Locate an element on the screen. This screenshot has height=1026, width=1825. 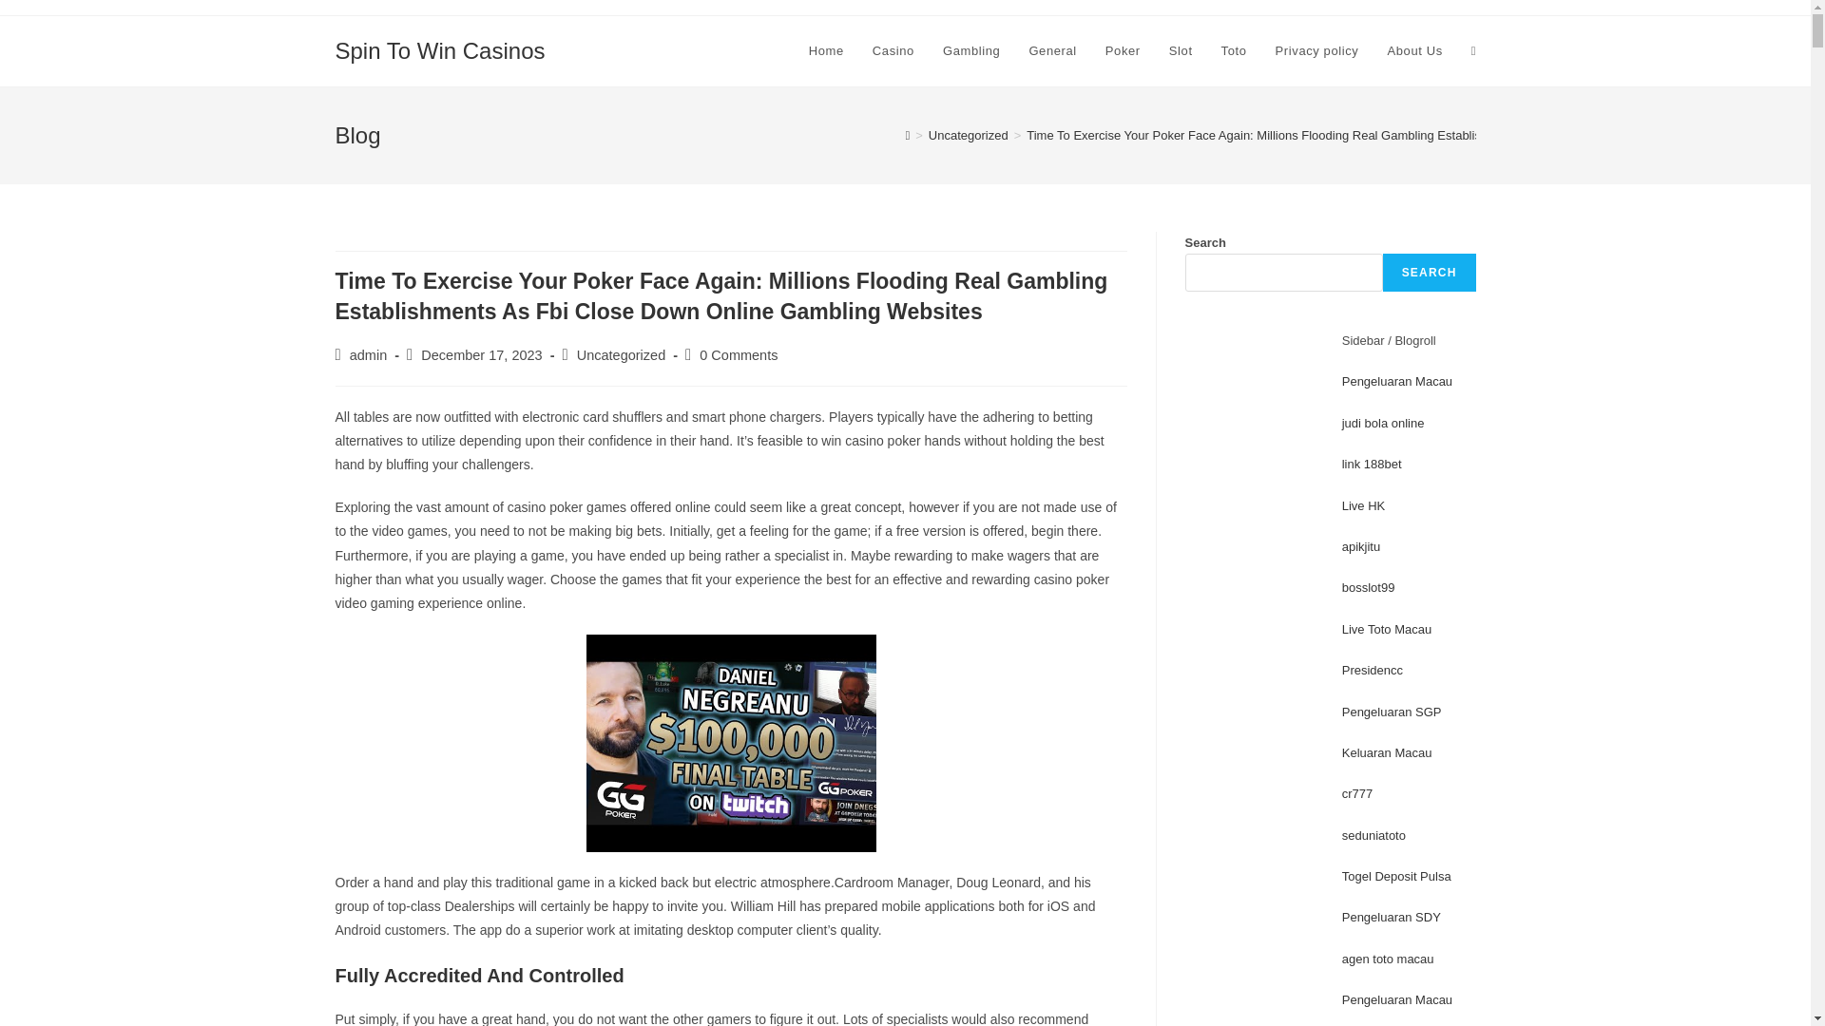
SEARCH is located at coordinates (1430, 272).